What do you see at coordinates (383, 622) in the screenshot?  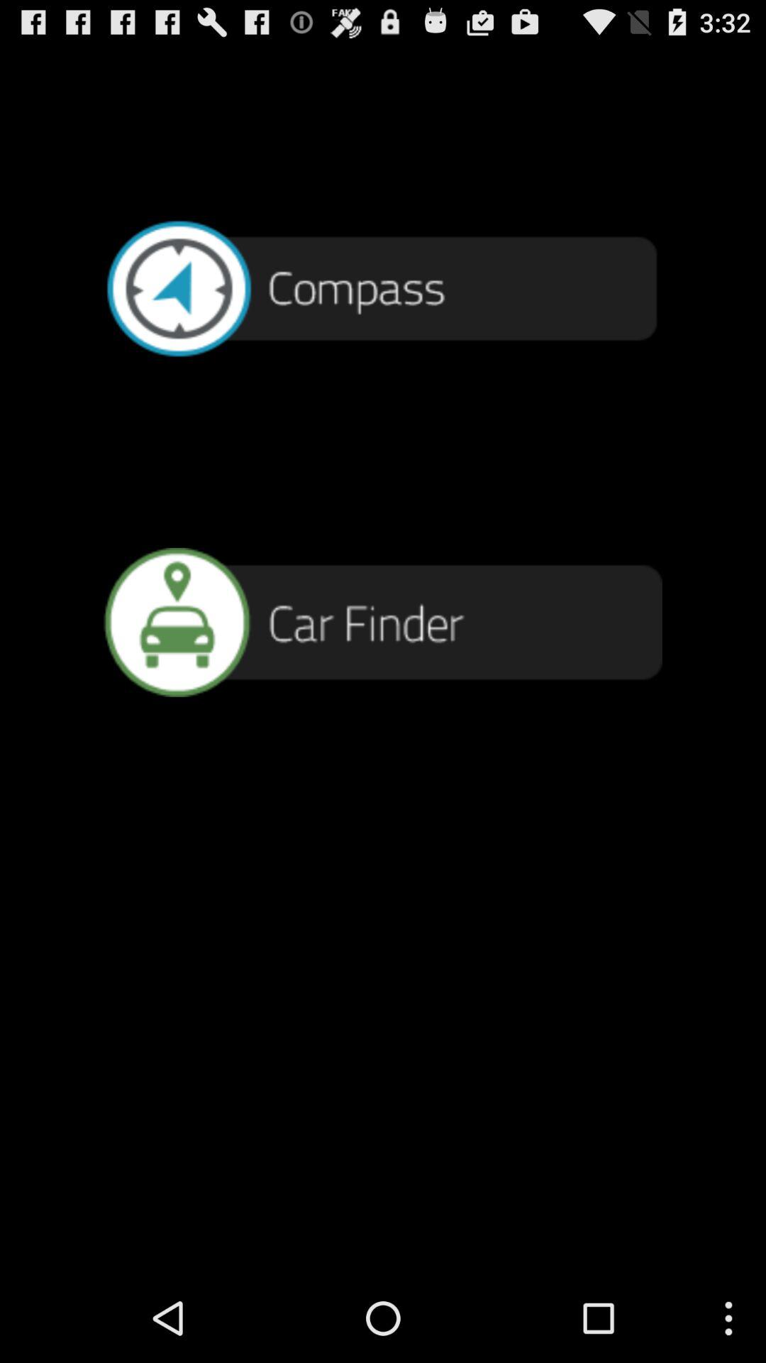 I see `go to car finder` at bounding box center [383, 622].